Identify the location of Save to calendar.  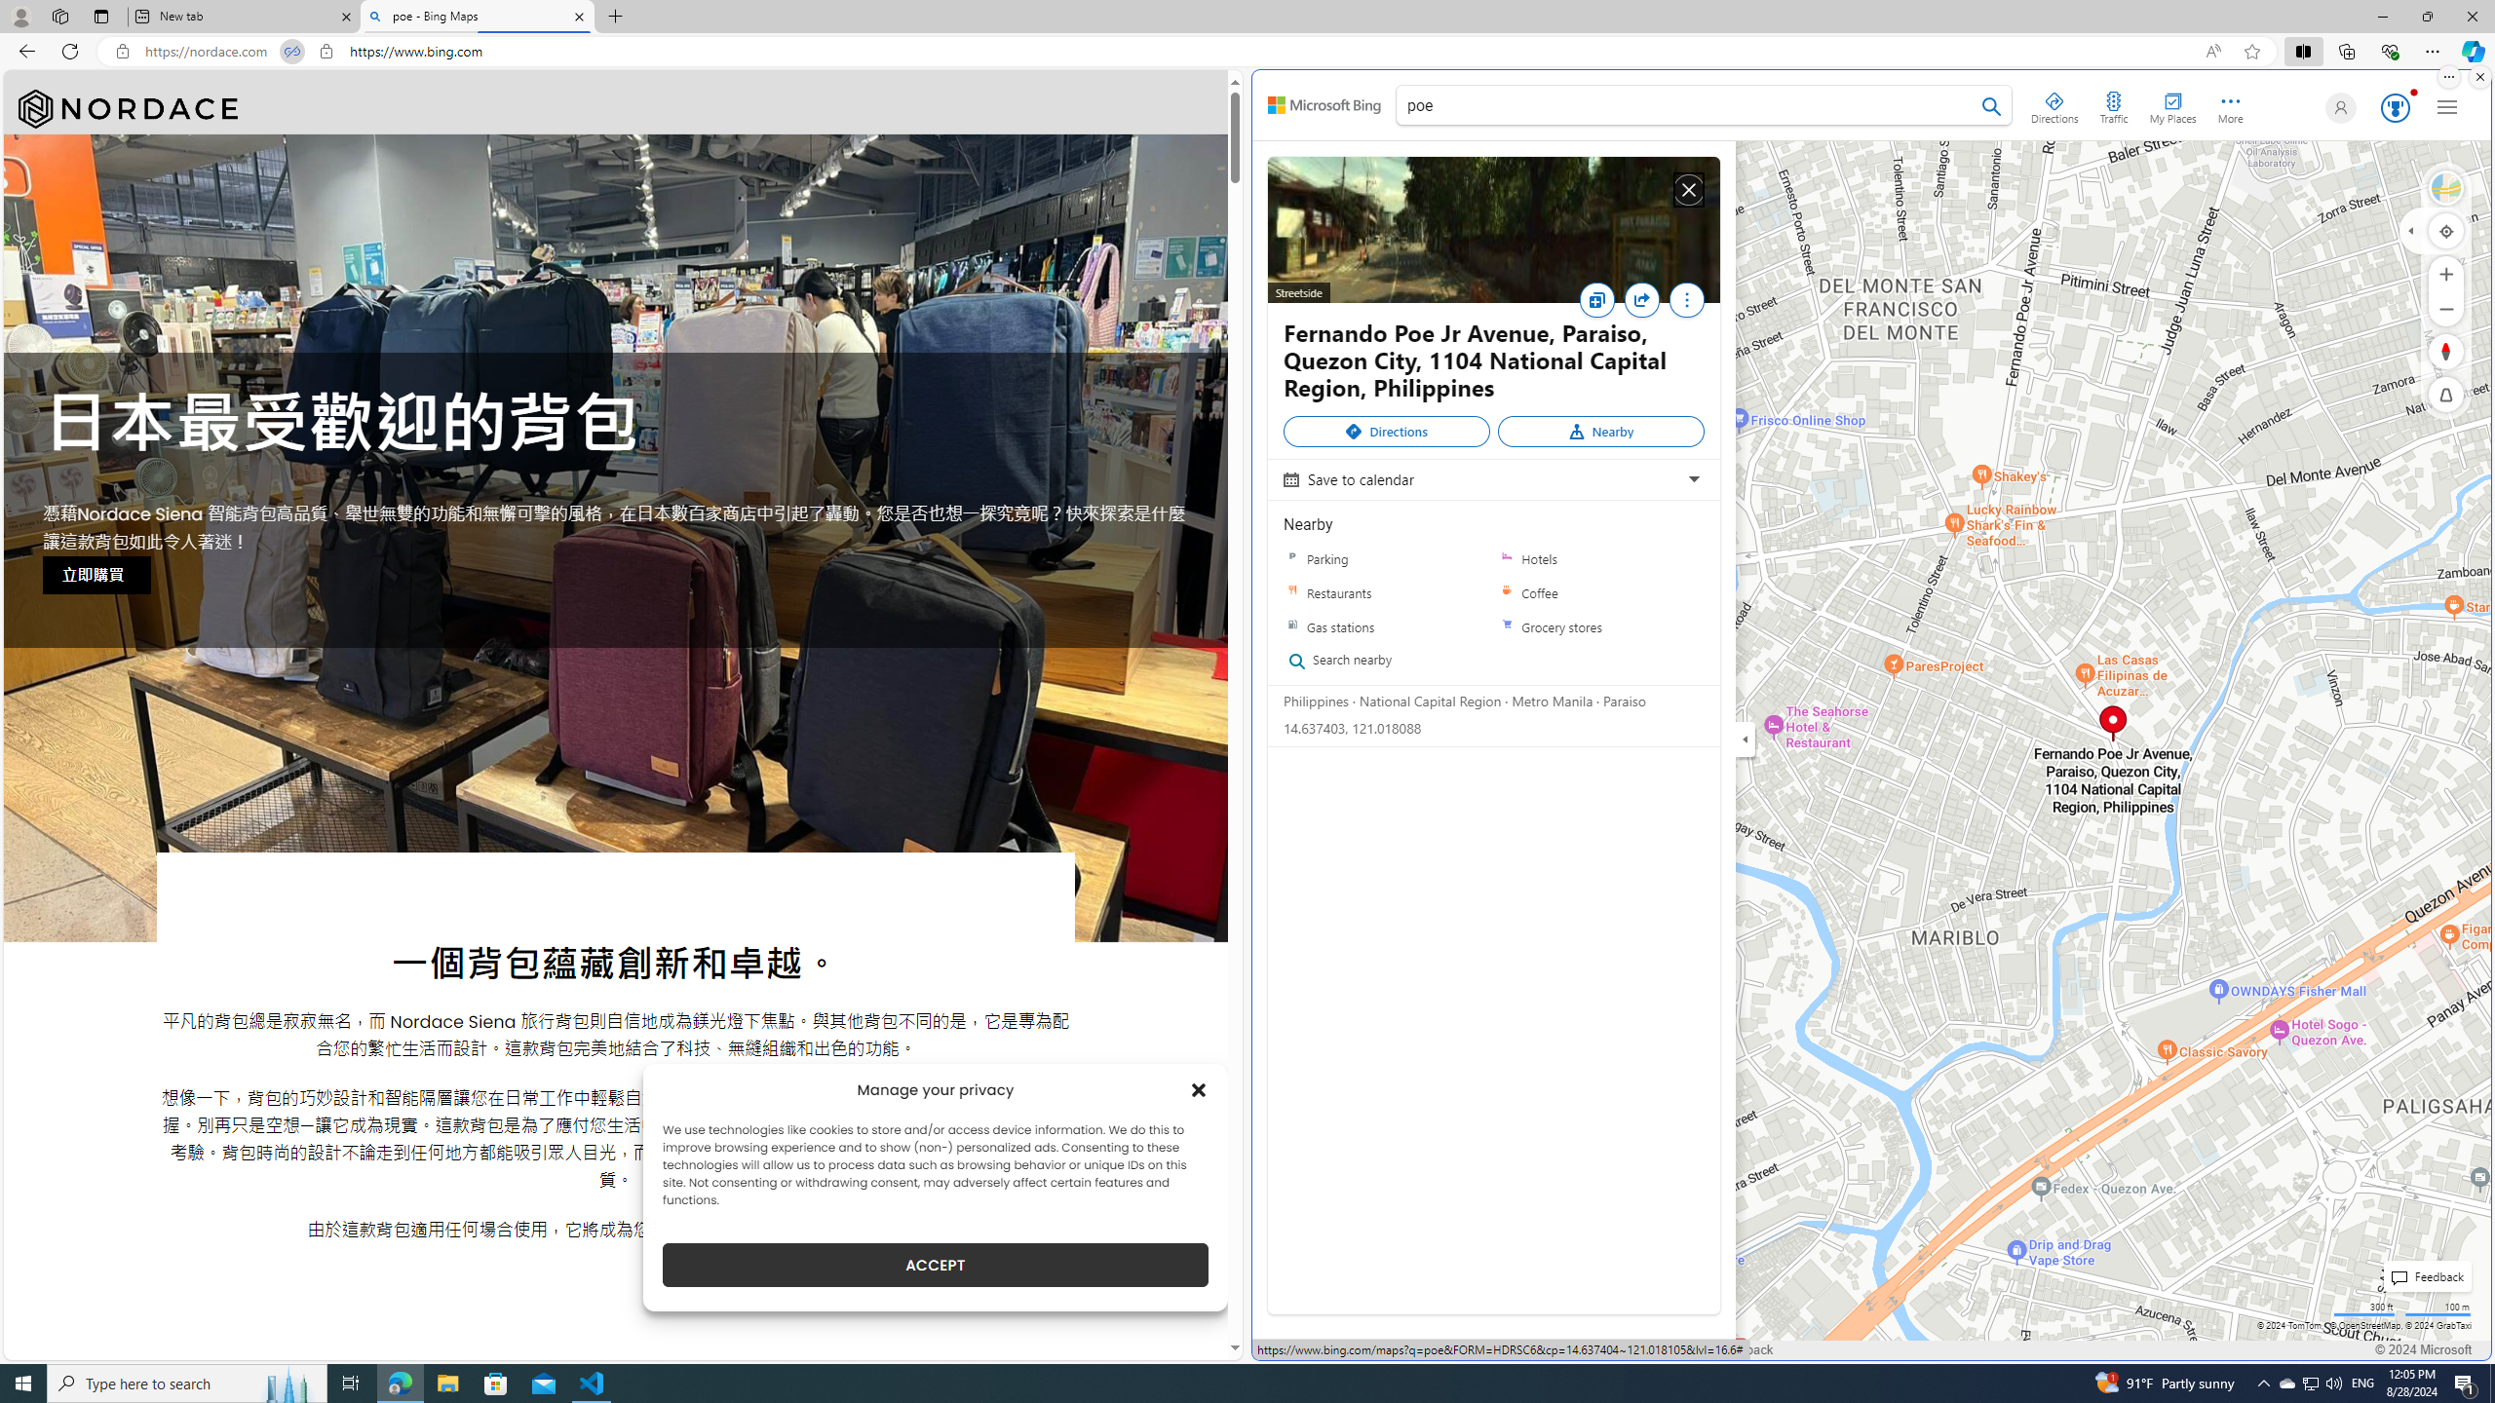
(1490, 479).